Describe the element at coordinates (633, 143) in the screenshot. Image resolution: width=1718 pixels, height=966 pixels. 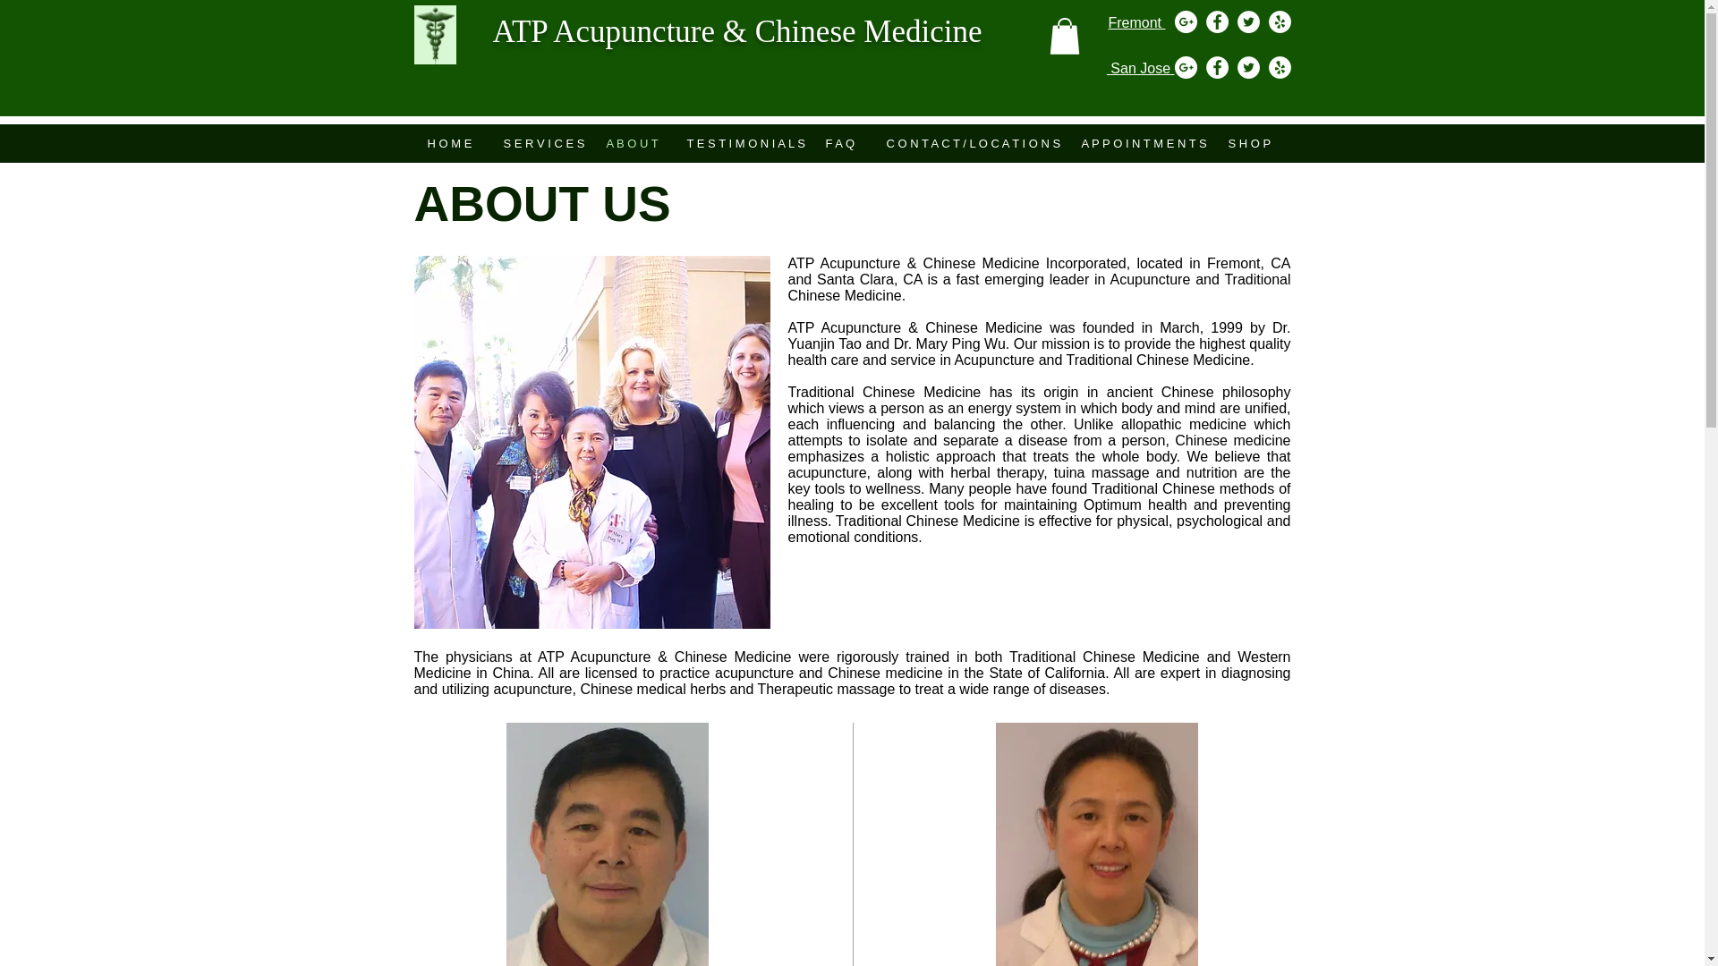
I see `A B O U T` at that location.